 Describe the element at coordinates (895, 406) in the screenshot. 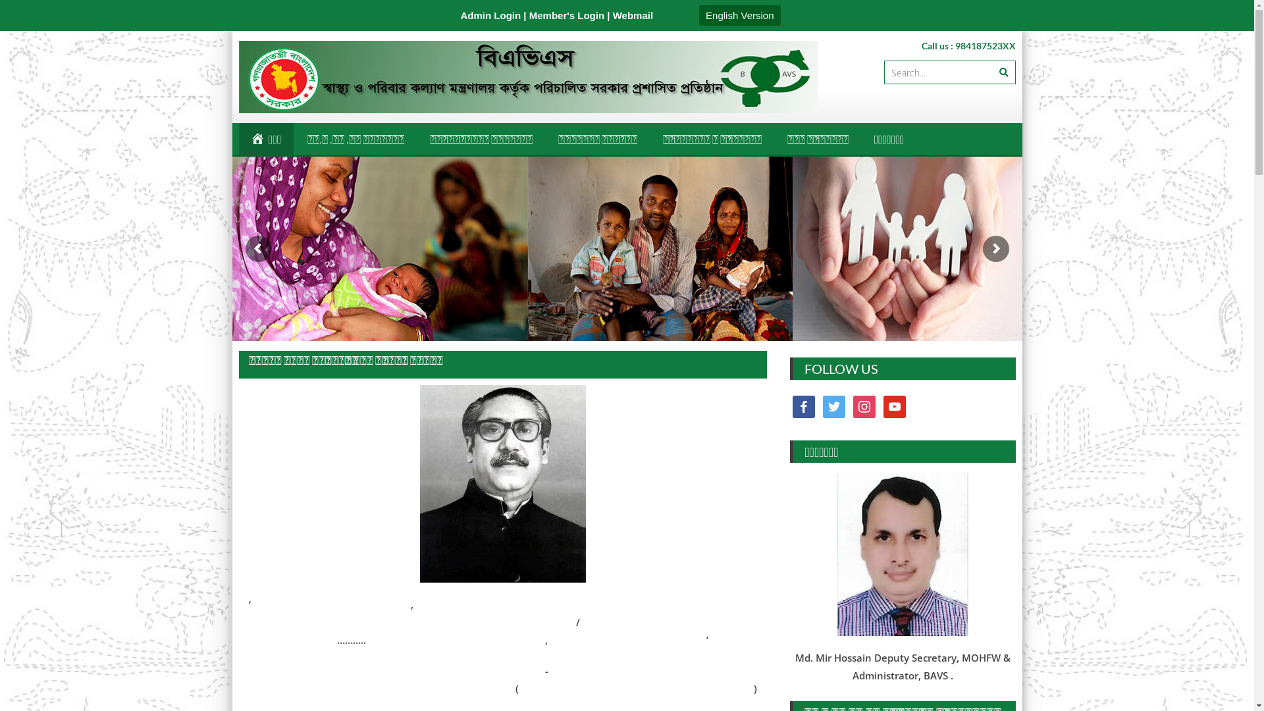

I see `youtube` at that location.